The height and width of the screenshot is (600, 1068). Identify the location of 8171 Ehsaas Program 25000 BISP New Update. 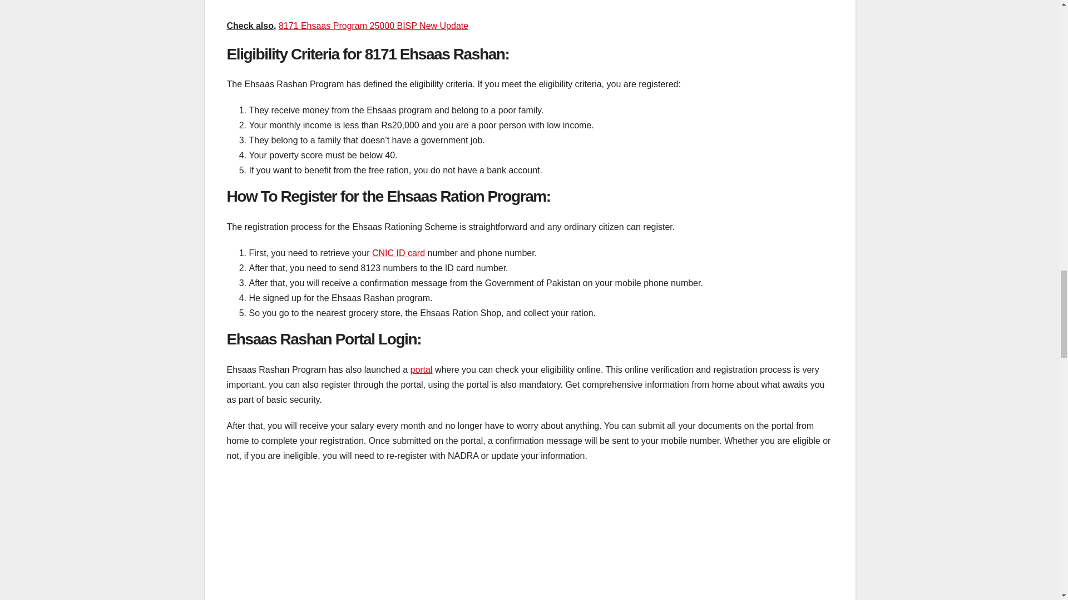
(374, 26).